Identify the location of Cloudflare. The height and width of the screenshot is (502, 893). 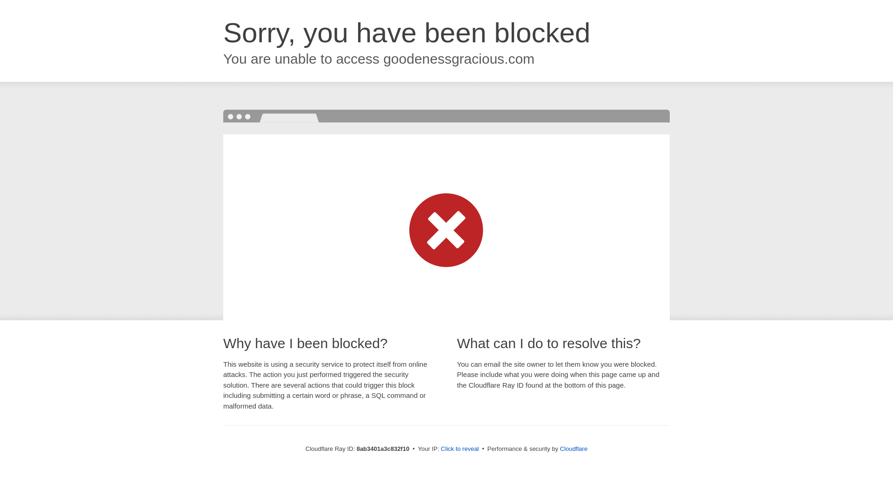
(573, 449).